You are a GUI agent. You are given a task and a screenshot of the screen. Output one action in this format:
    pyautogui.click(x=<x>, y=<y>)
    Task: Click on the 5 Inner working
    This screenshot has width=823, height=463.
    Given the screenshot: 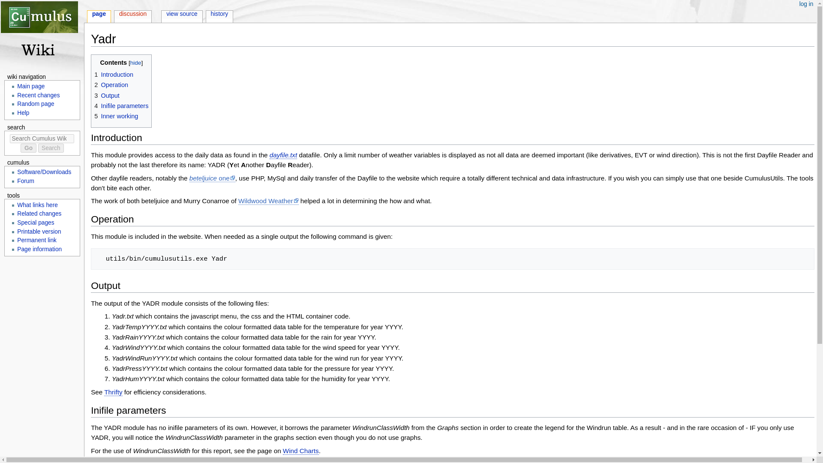 What is the action you would take?
    pyautogui.click(x=116, y=116)
    